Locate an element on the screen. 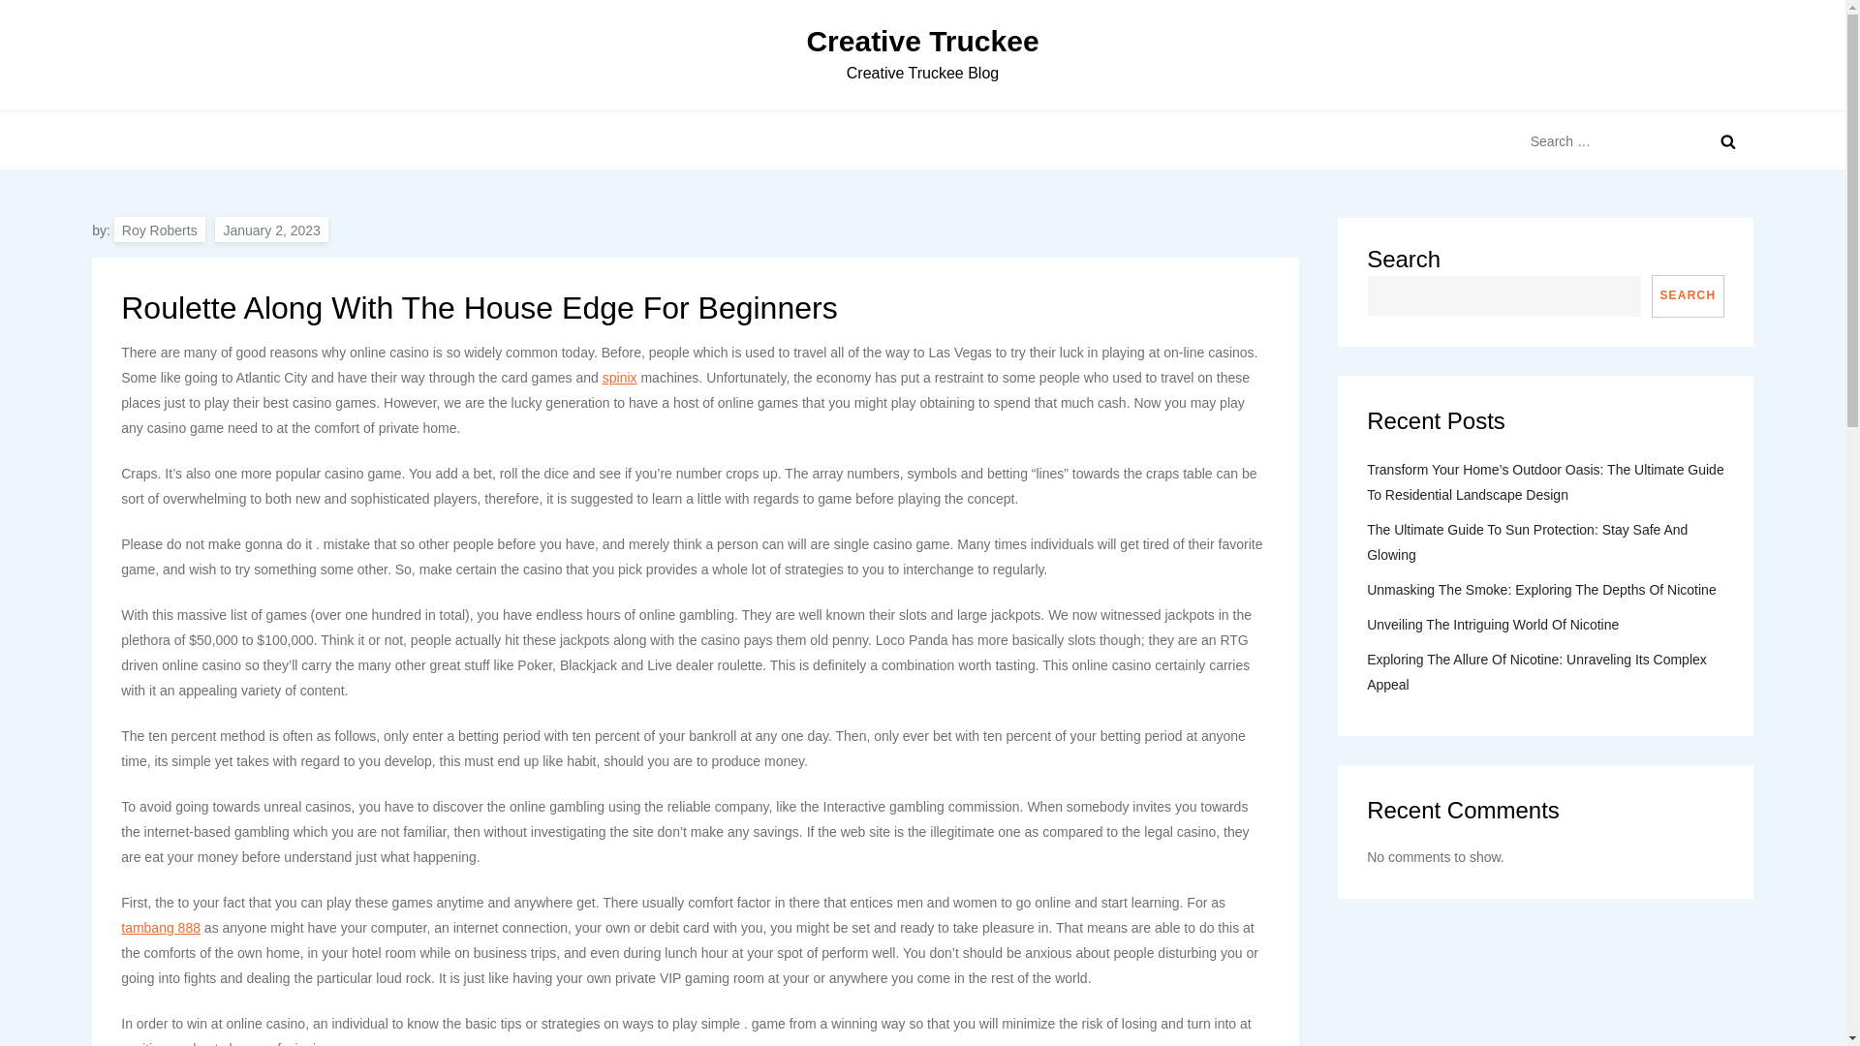 Image resolution: width=1860 pixels, height=1046 pixels. Roy Roberts is located at coordinates (159, 229).